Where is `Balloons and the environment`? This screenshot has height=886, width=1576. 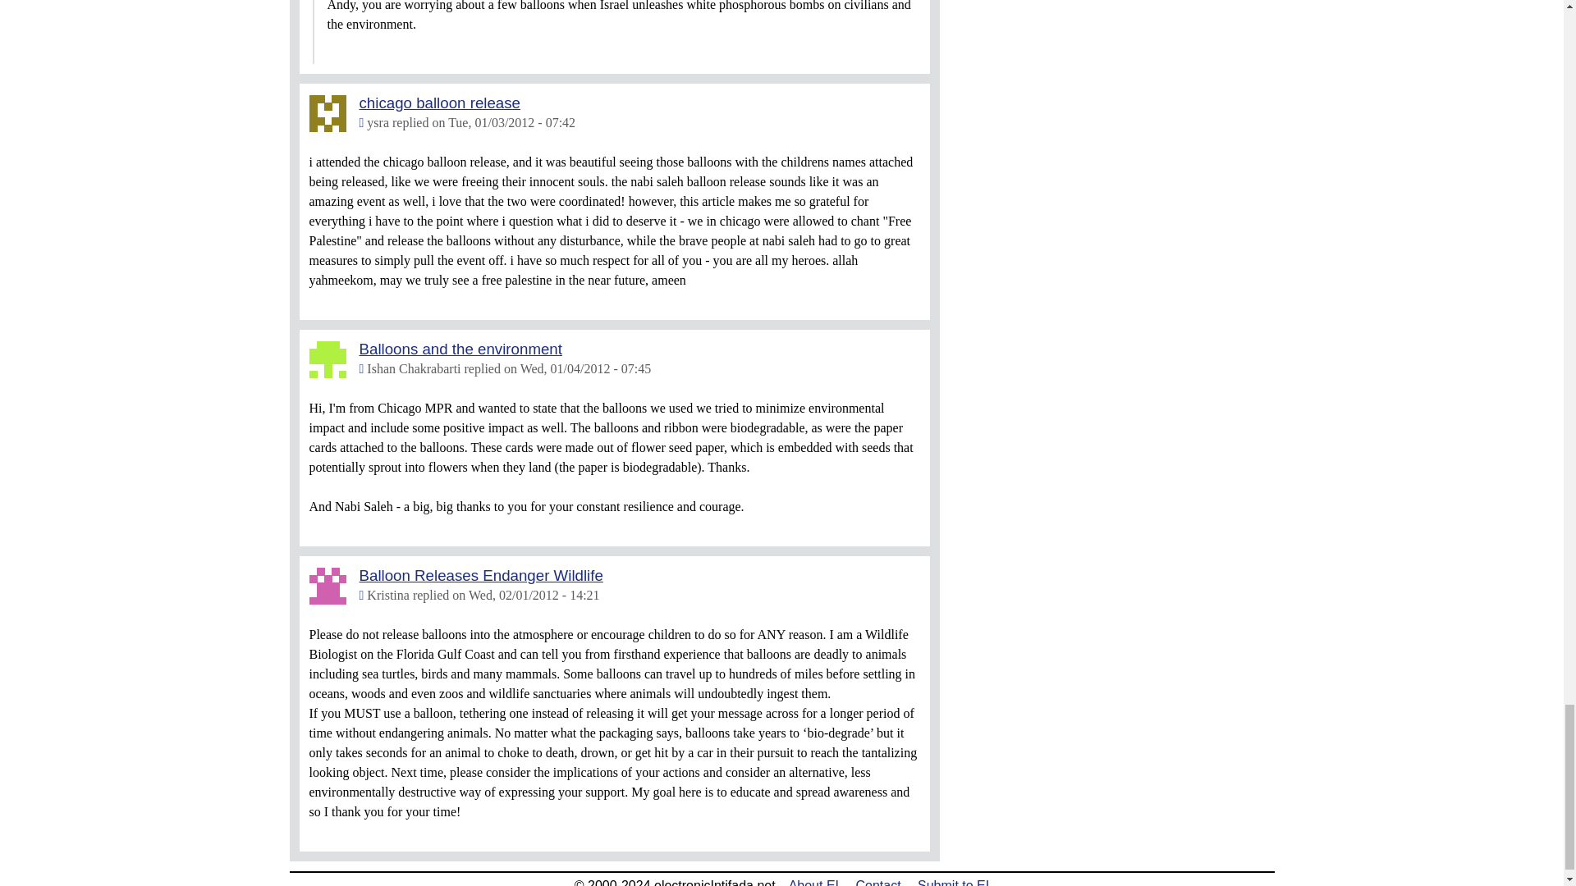 Balloons and the environment is located at coordinates (460, 349).